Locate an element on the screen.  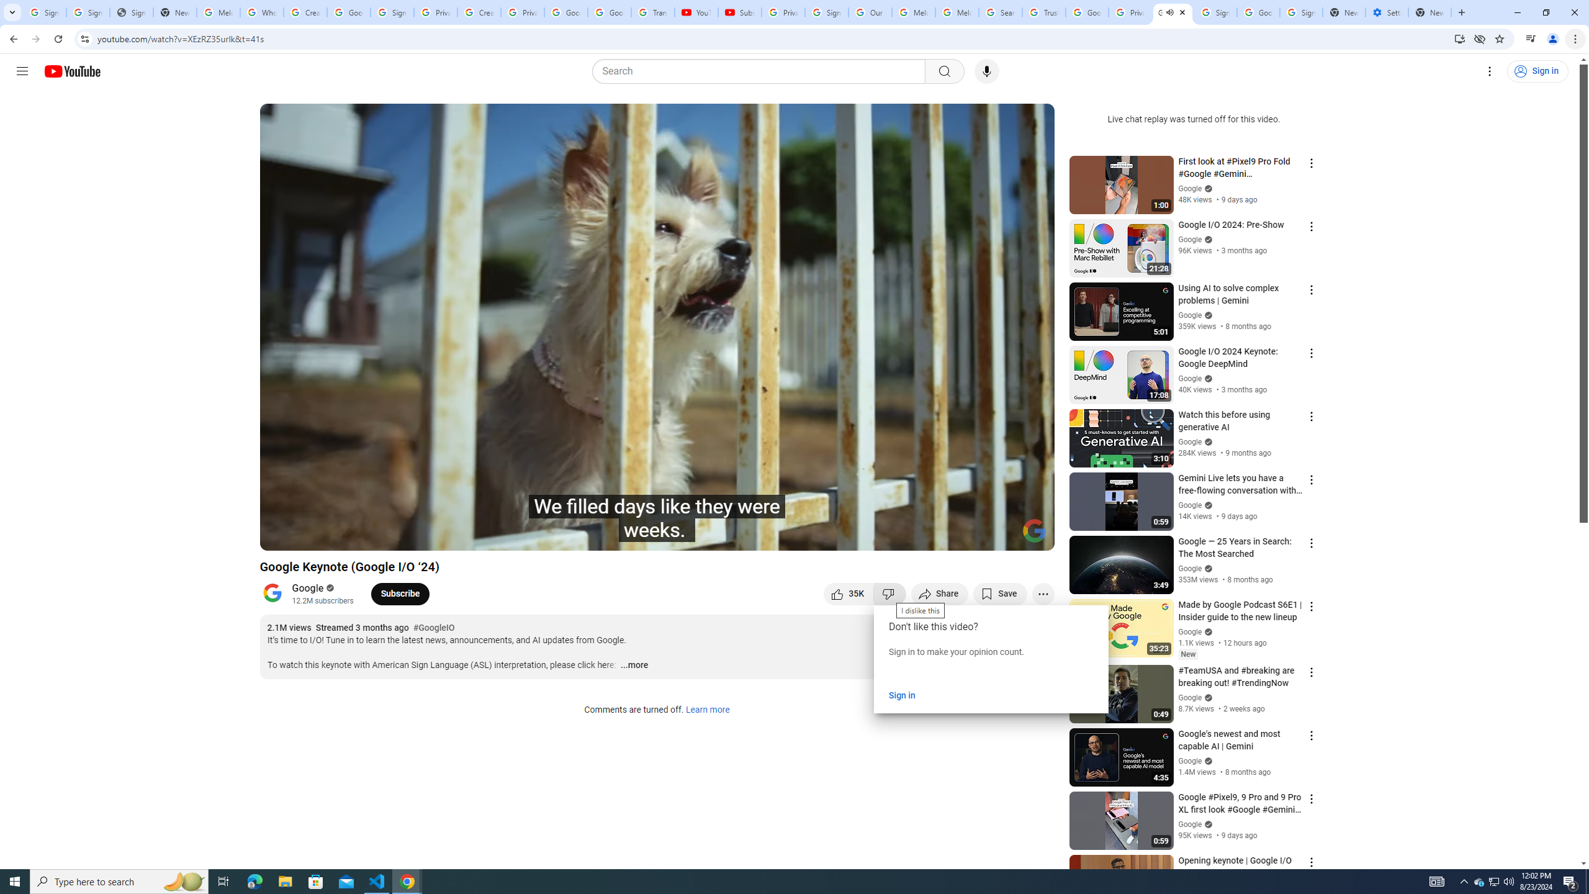
Sign in - Google Accounts is located at coordinates (827, 12).